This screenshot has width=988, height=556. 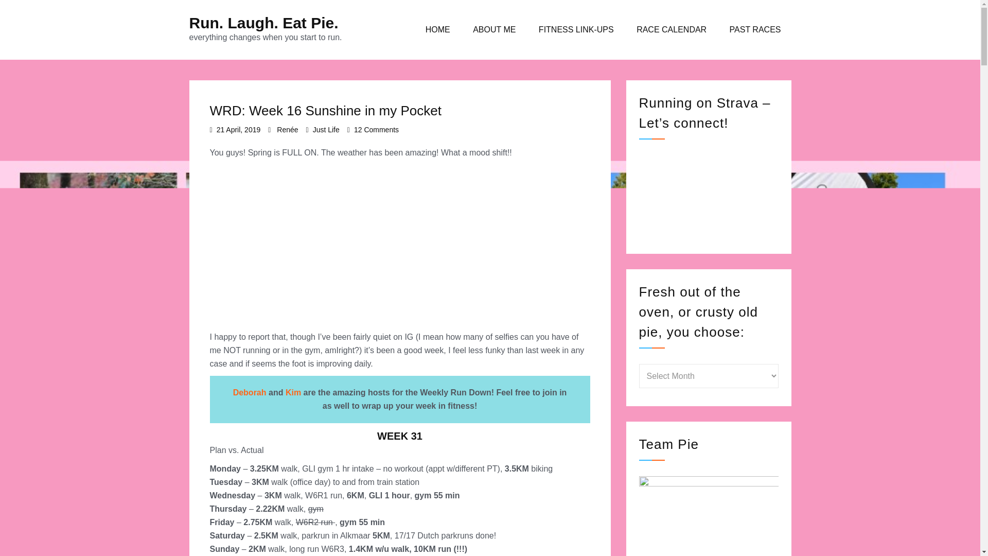 What do you see at coordinates (264, 23) in the screenshot?
I see `Run. Laugh. Eat Pie.` at bounding box center [264, 23].